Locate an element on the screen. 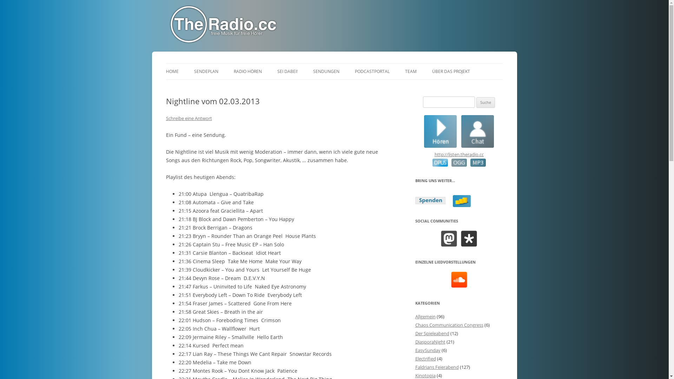  CHAT is located at coordinates (312, 86).